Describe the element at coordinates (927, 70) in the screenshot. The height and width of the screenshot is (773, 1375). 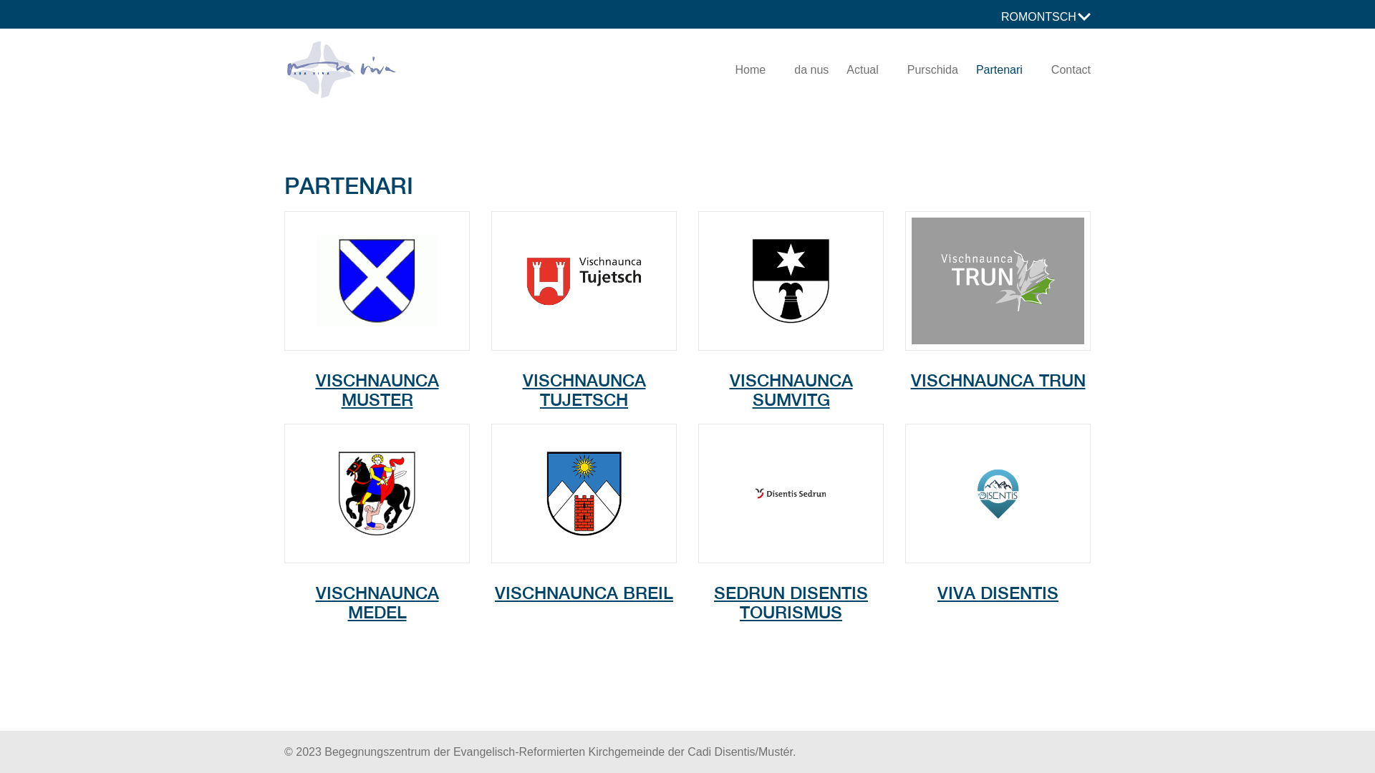
I see `Purschida` at that location.